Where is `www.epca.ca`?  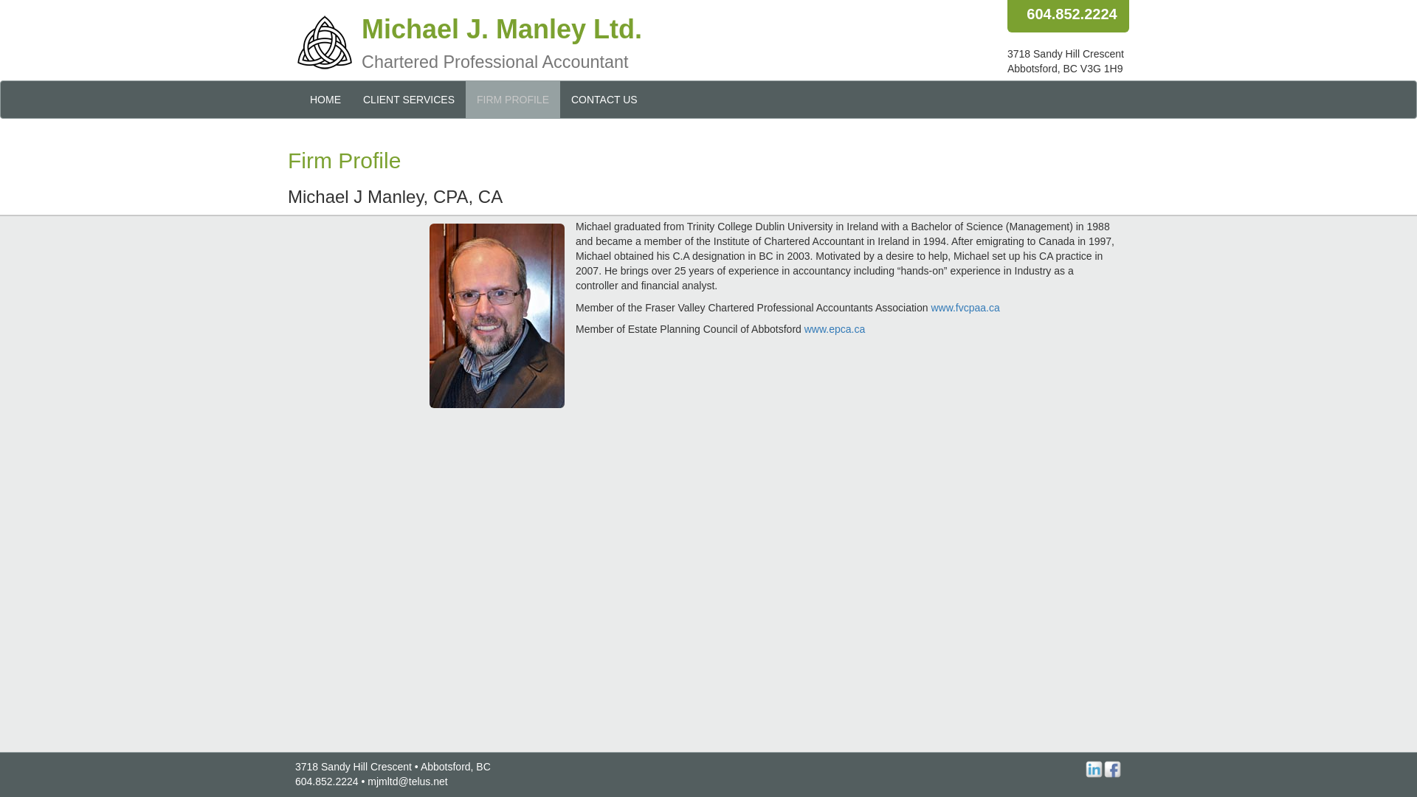
www.epca.ca is located at coordinates (834, 329).